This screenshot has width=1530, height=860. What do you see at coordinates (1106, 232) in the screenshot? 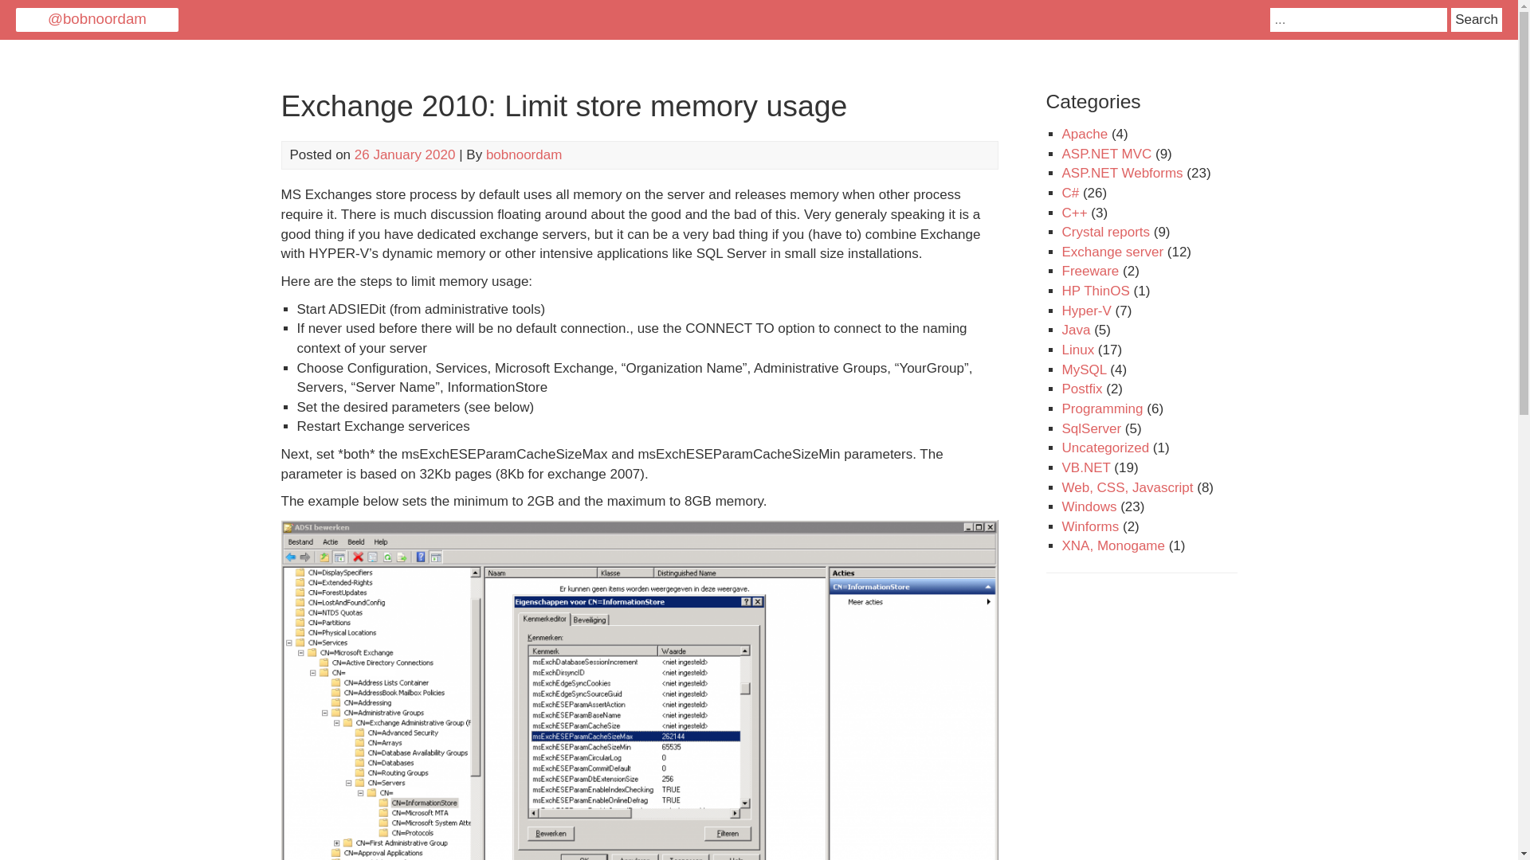
I see `Crystal reports` at bounding box center [1106, 232].